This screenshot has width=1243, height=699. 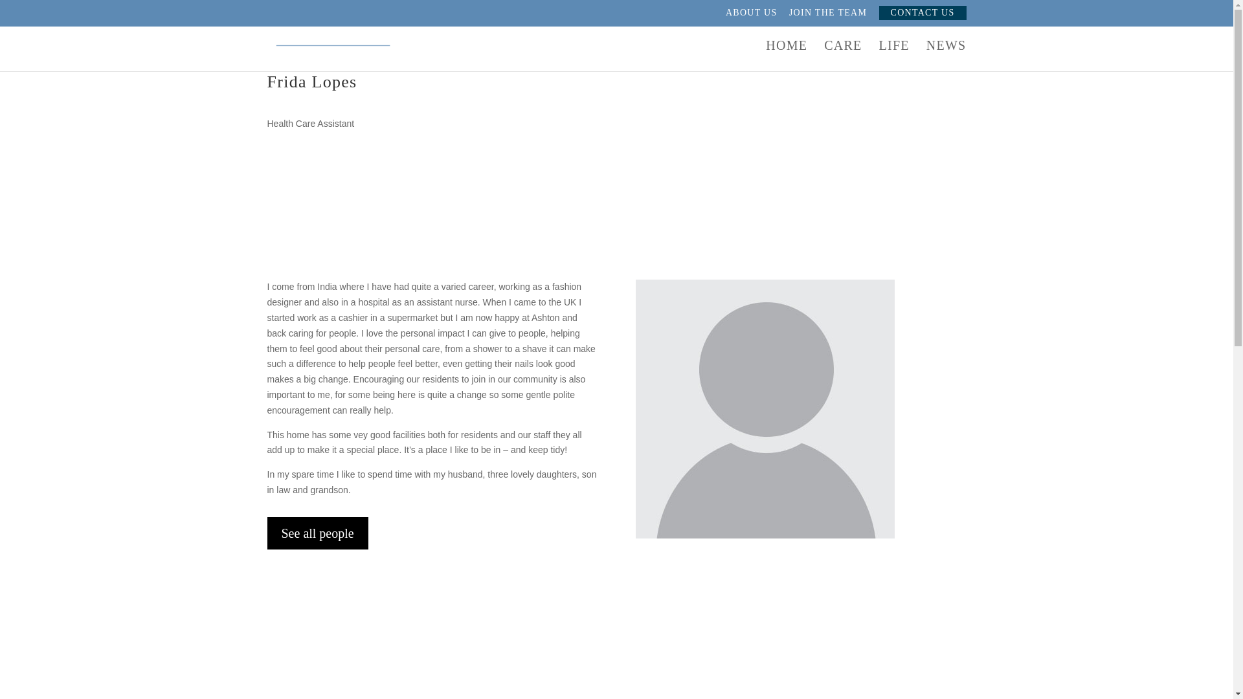 What do you see at coordinates (827, 16) in the screenshot?
I see `JOIN THE TEAM` at bounding box center [827, 16].